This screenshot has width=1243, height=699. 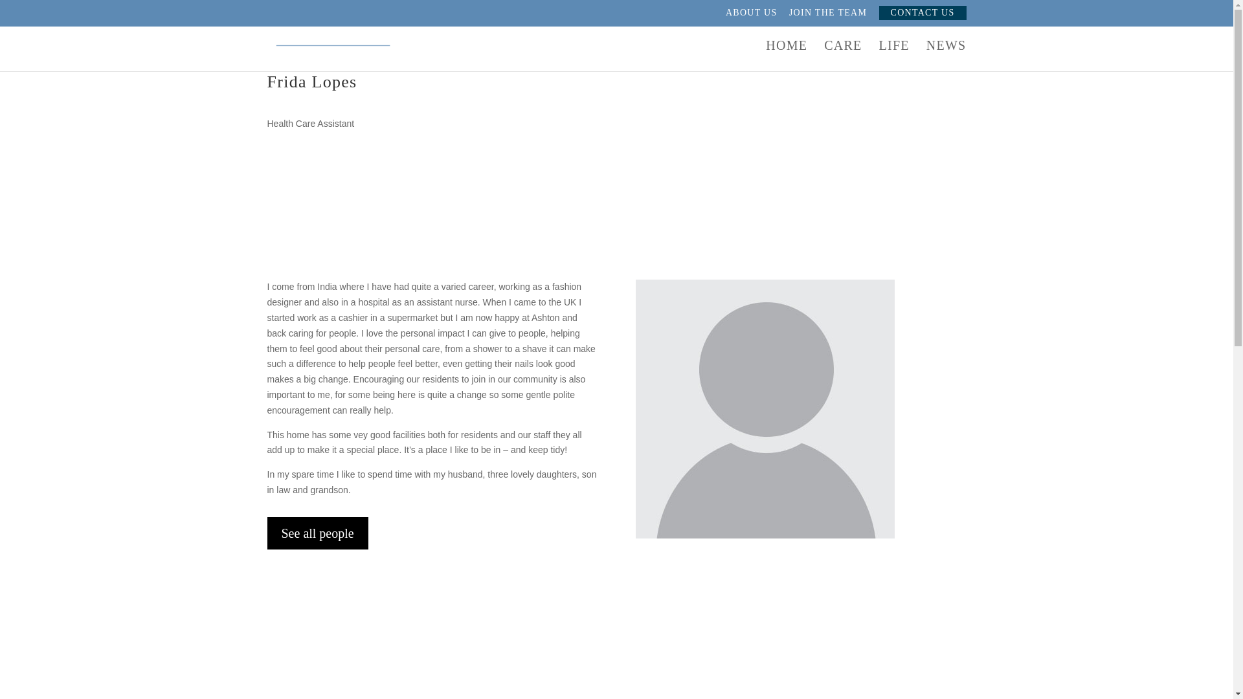 What do you see at coordinates (827, 16) in the screenshot?
I see `JOIN THE TEAM` at bounding box center [827, 16].